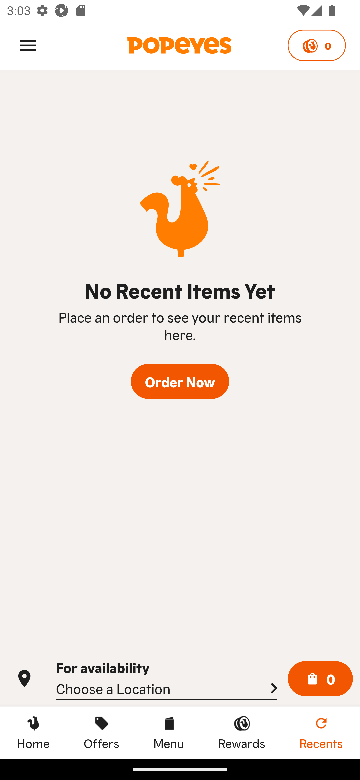  Describe the element at coordinates (316, 45) in the screenshot. I see `0 Points 0` at that location.